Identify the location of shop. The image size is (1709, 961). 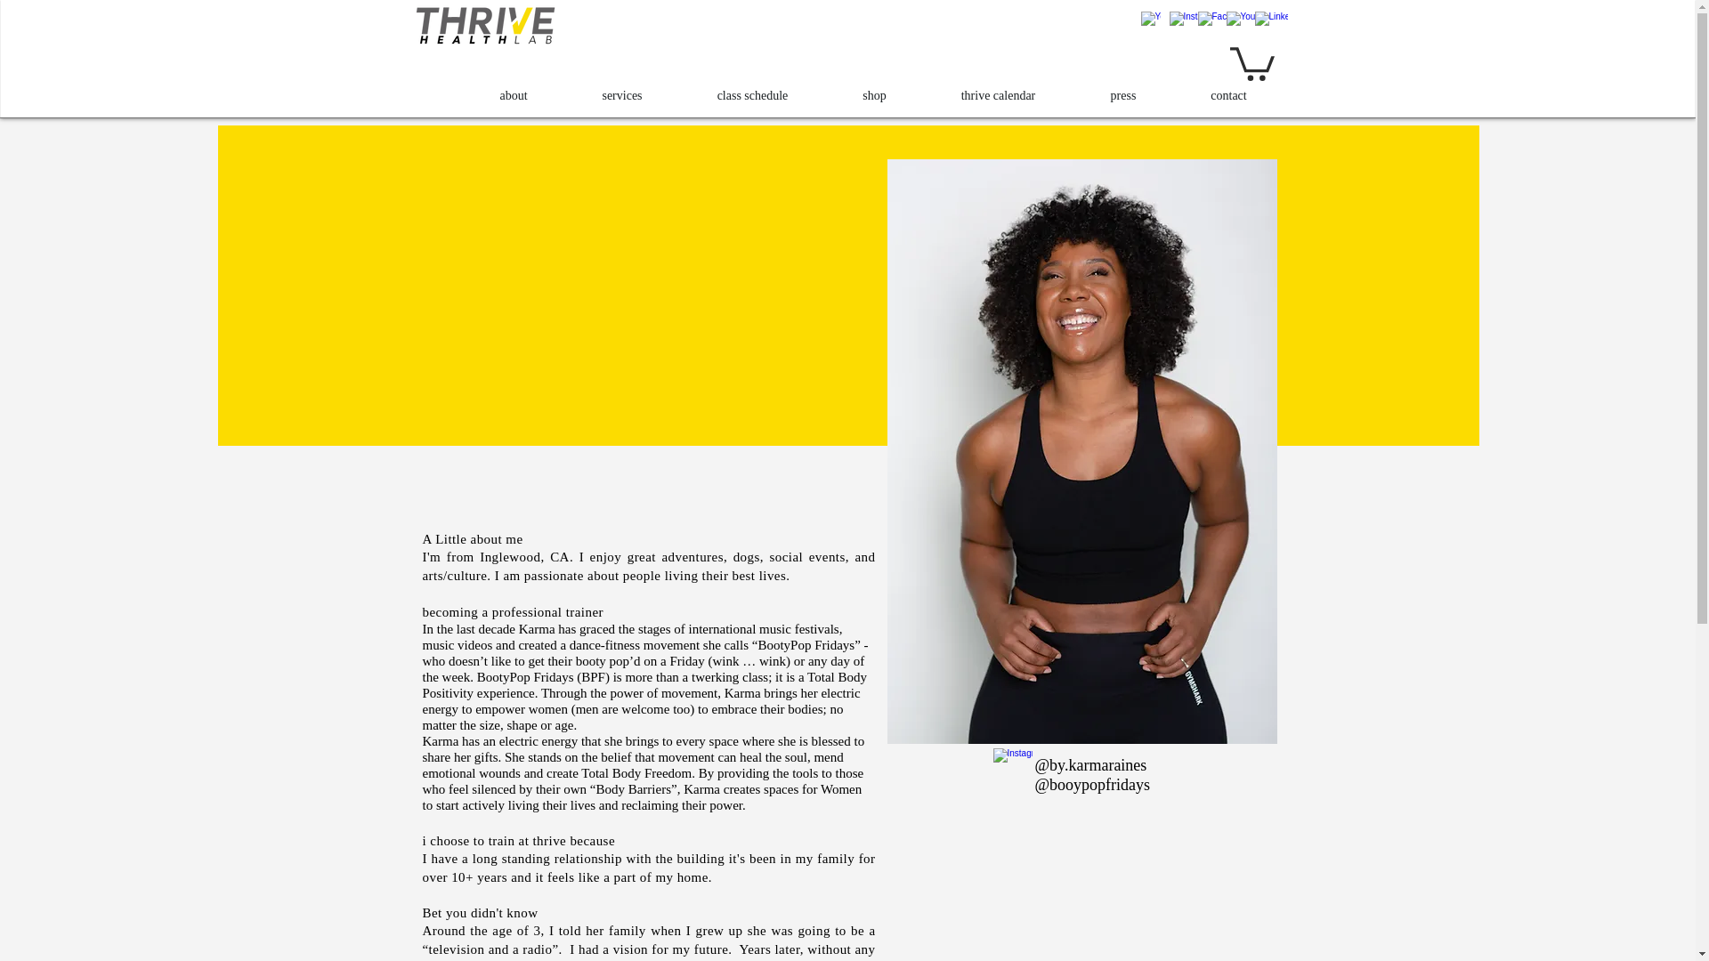
(874, 96).